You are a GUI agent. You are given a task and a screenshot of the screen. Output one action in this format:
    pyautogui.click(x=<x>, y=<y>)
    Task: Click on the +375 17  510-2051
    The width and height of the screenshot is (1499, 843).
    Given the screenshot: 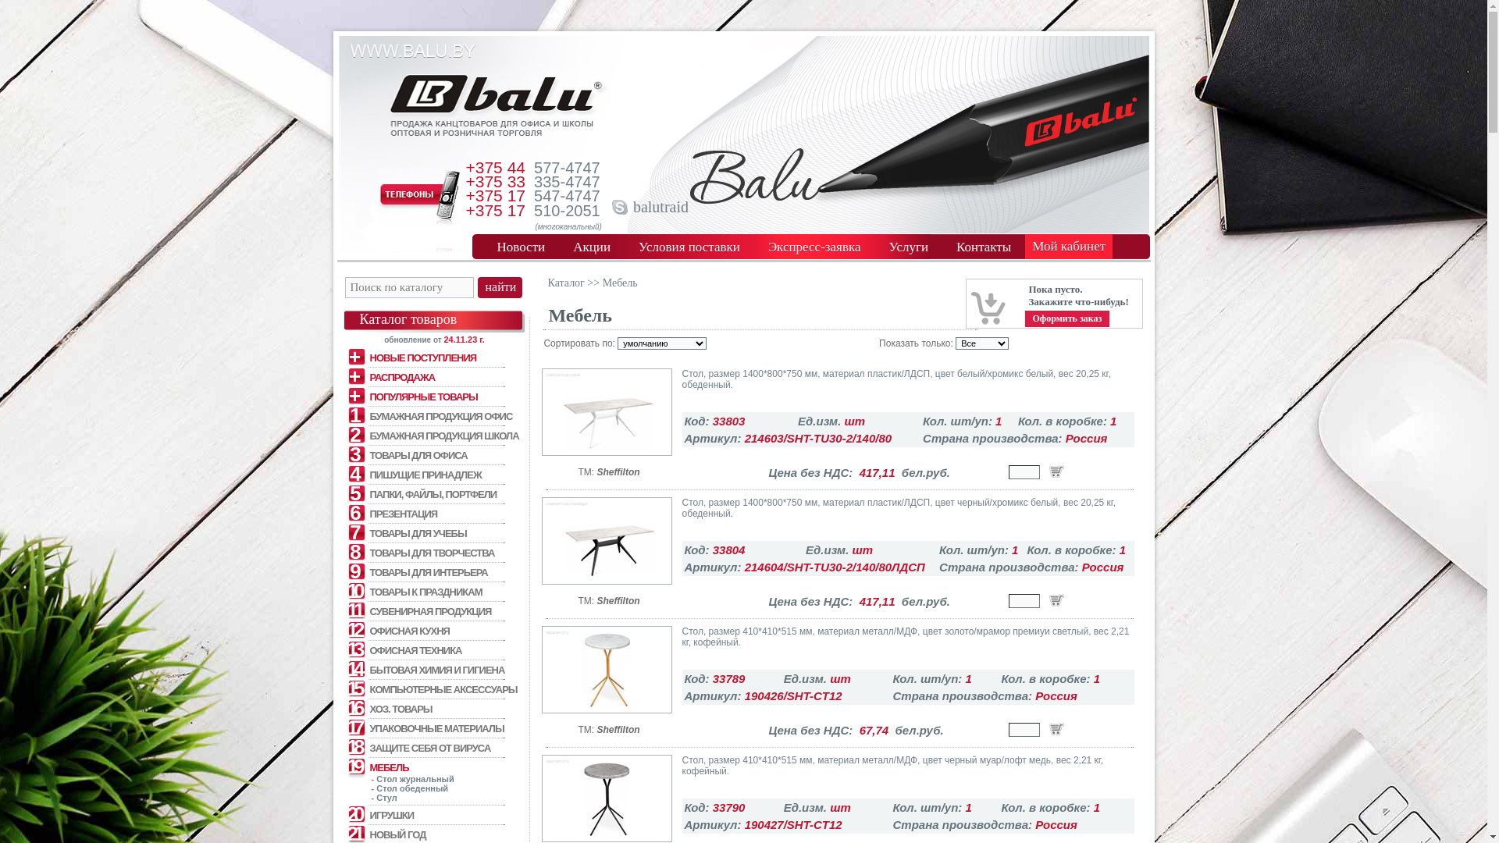 What is the action you would take?
    pyautogui.click(x=532, y=211)
    